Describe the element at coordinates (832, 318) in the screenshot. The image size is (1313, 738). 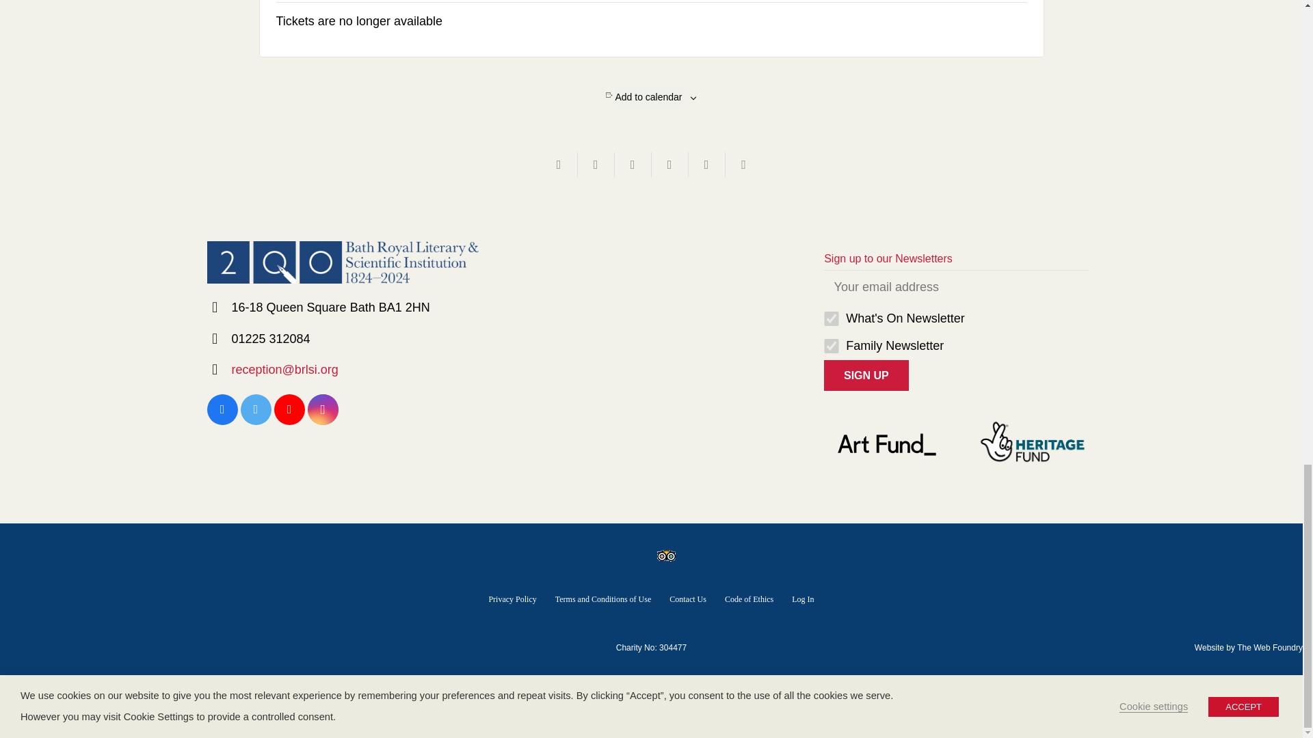
I see `1fbba7ba0a` at that location.